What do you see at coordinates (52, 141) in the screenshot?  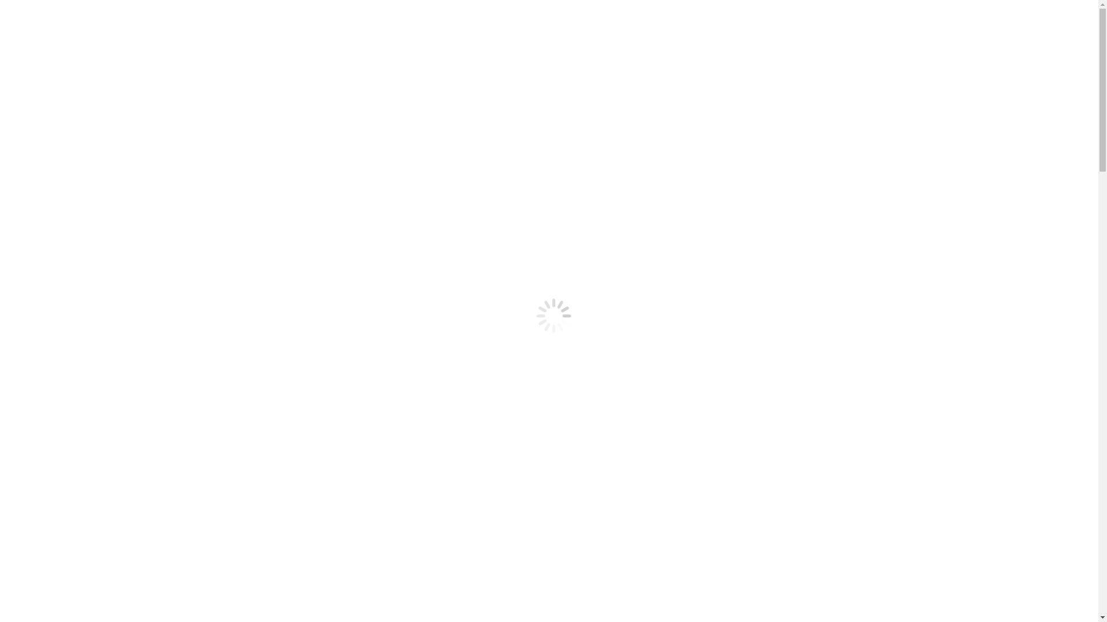 I see `Book a Class` at bounding box center [52, 141].